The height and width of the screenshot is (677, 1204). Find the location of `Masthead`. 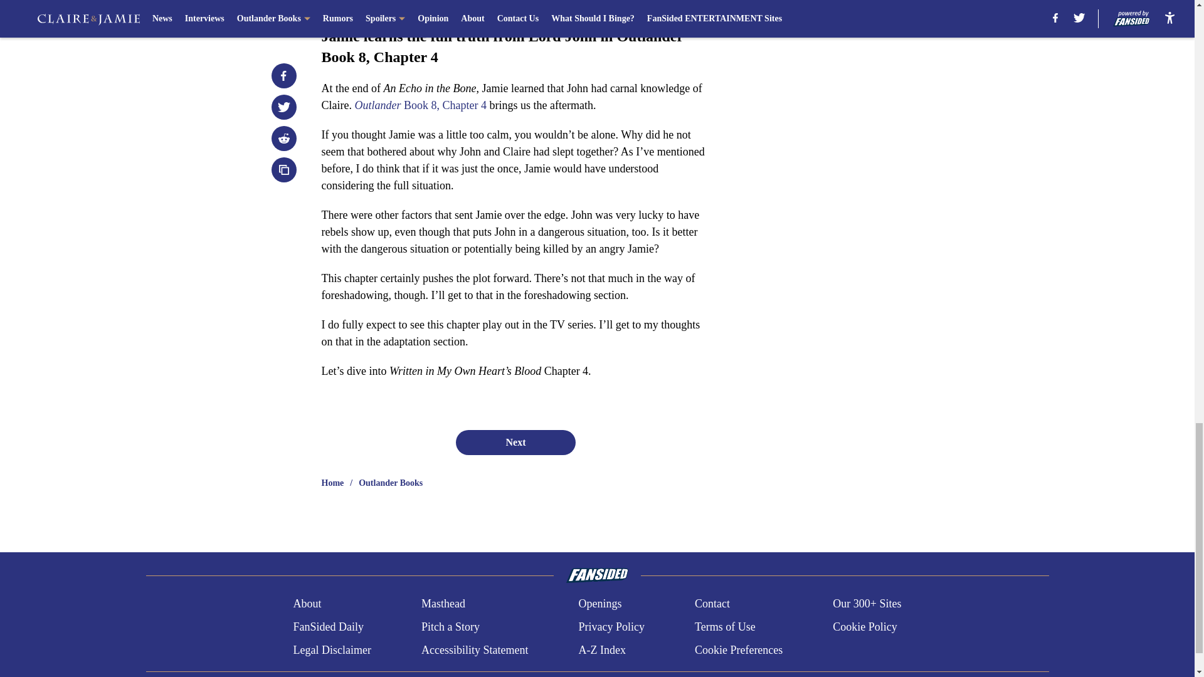

Masthead is located at coordinates (443, 604).